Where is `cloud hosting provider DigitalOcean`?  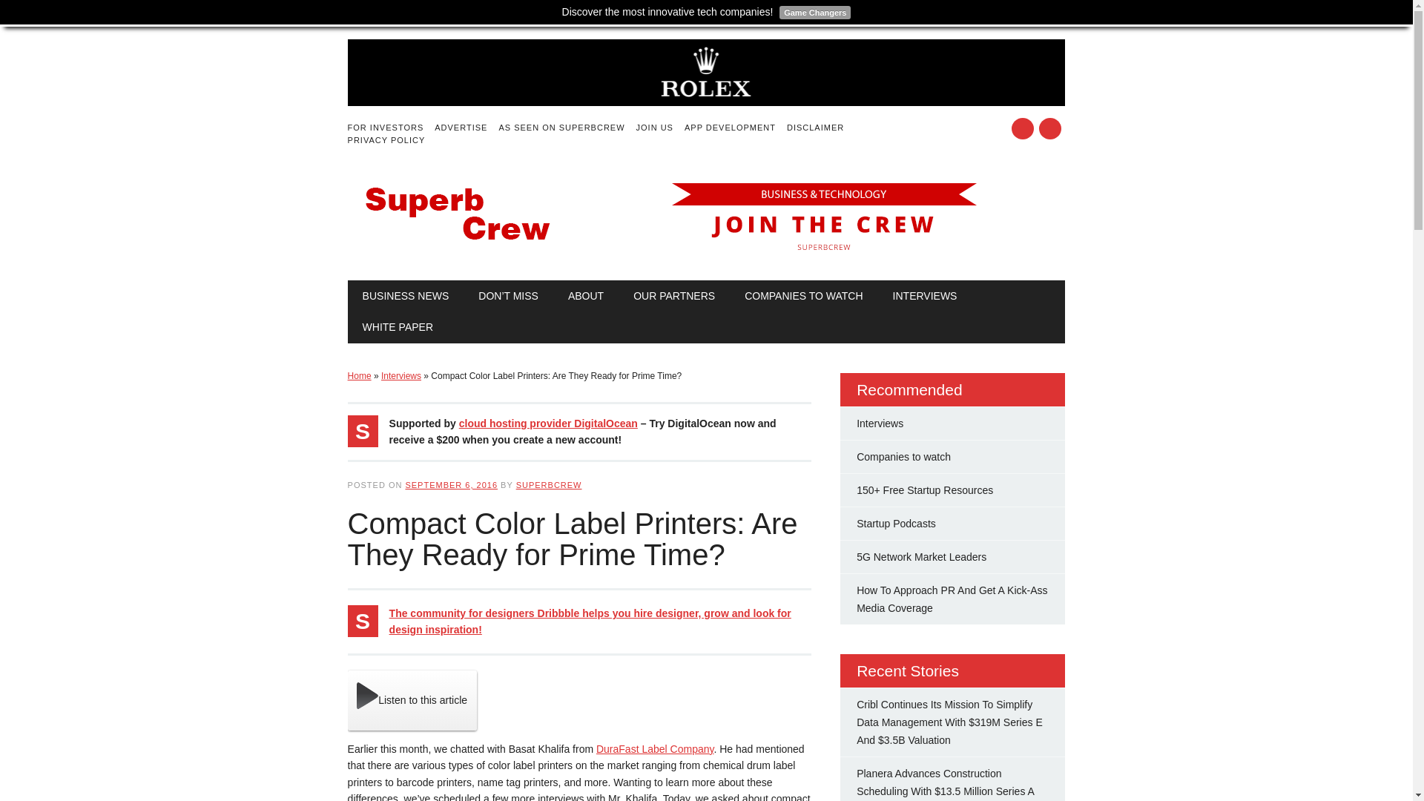 cloud hosting provider DigitalOcean is located at coordinates (548, 423).